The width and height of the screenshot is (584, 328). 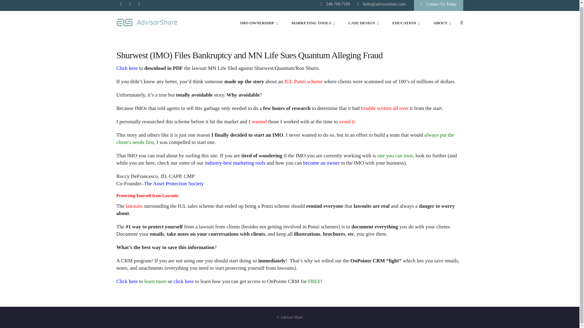 I want to click on CASE DESIGN, so click(x=363, y=22).